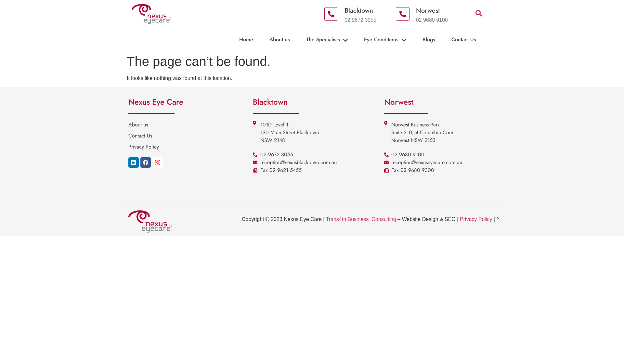  Describe the element at coordinates (441, 155) in the screenshot. I see `02 9680 9100` at that location.